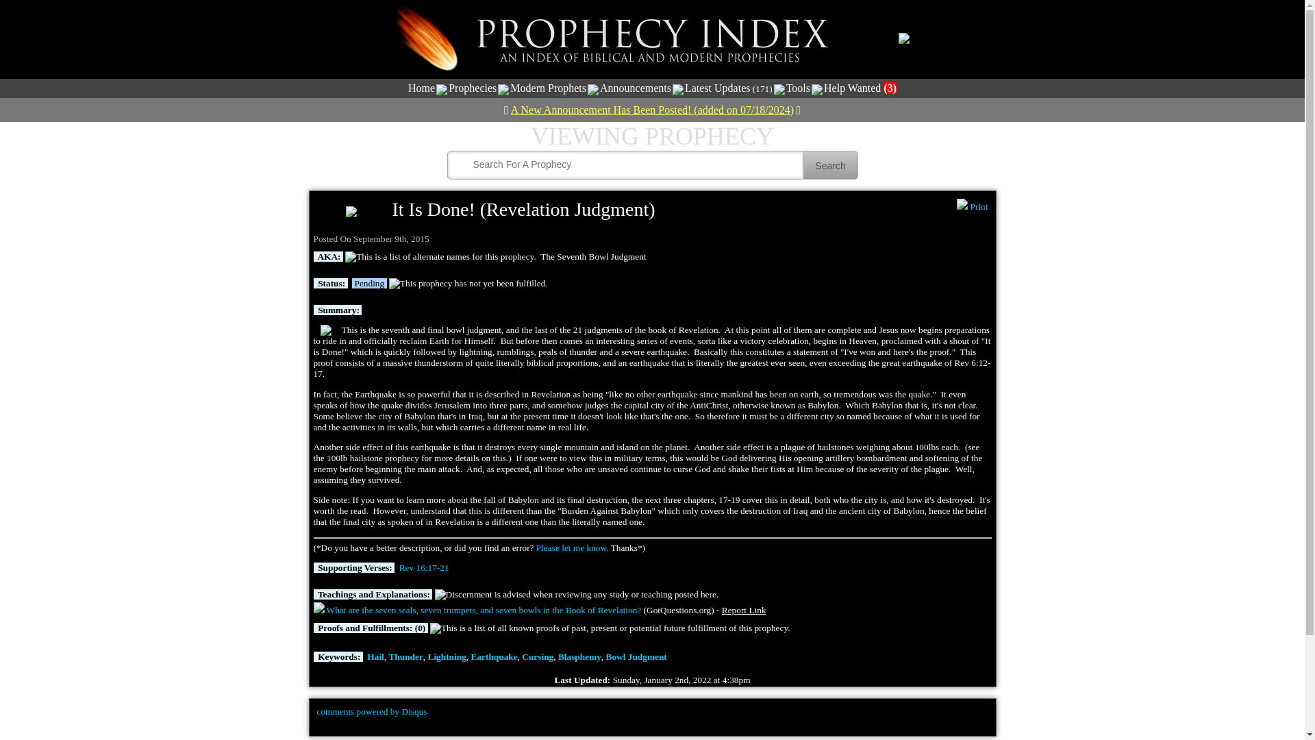 Image resolution: width=1315 pixels, height=740 pixels. I want to click on Cursing, so click(538, 656).